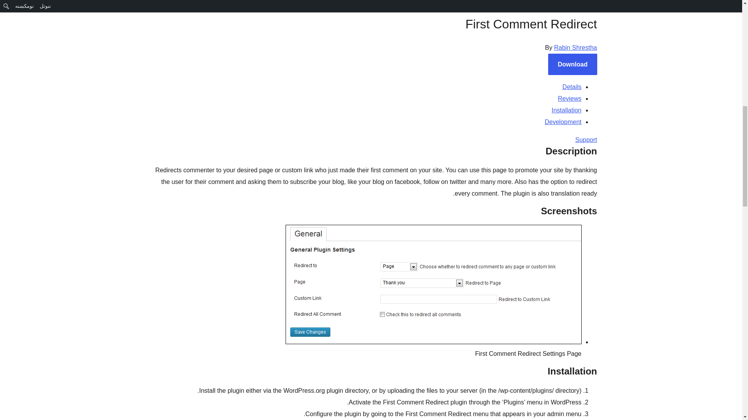 This screenshot has height=420, width=748. Describe the element at coordinates (570, 99) in the screenshot. I see `Reviews` at that location.